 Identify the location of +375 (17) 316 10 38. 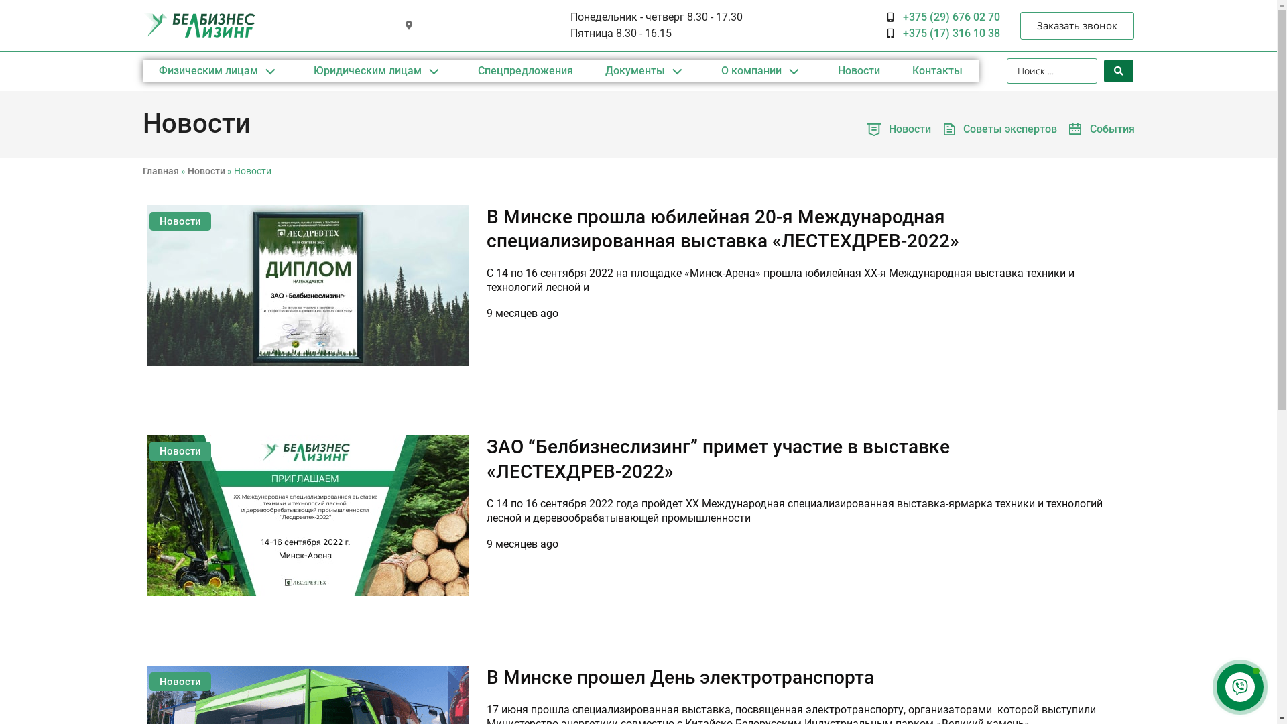
(944, 34).